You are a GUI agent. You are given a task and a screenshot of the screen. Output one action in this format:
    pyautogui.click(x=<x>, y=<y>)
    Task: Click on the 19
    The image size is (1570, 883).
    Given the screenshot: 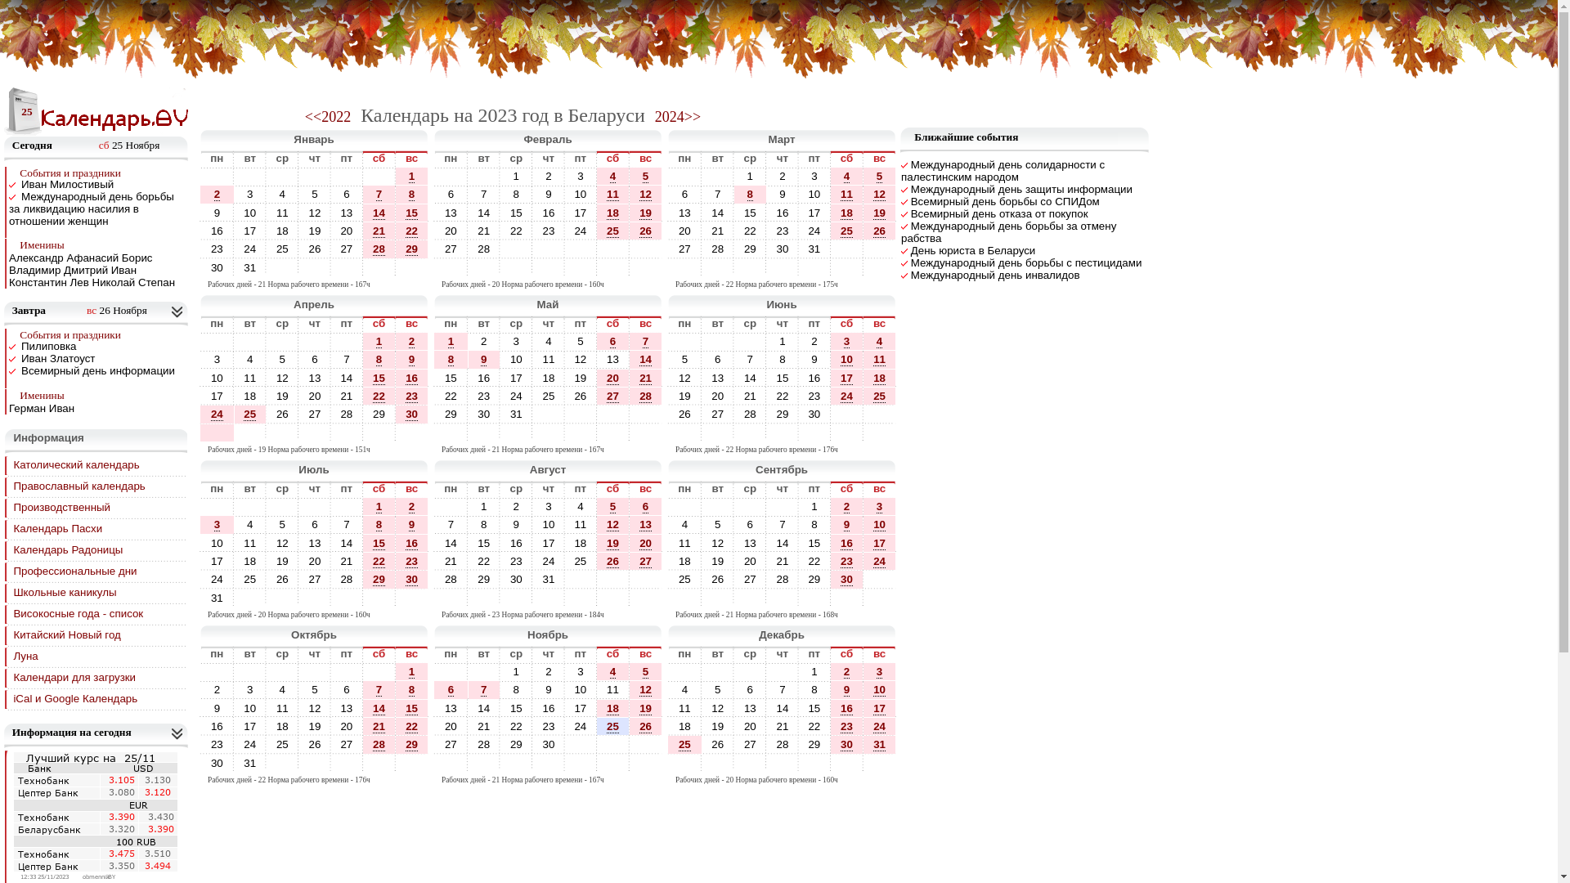 What is the action you would take?
    pyautogui.click(x=718, y=726)
    